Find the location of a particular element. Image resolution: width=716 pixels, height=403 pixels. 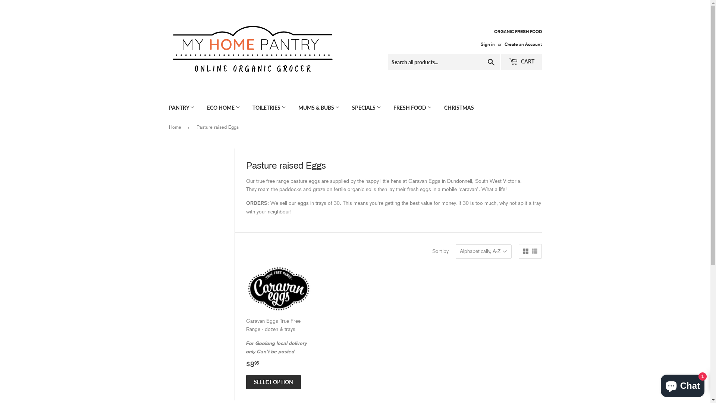

Create an Account is located at coordinates (523, 44).